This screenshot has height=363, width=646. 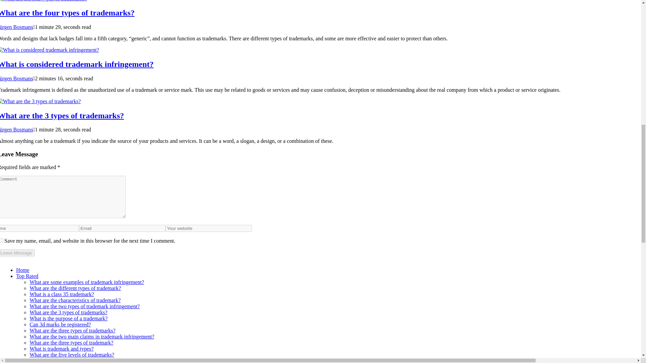 I want to click on Leave Message, so click(x=17, y=253).